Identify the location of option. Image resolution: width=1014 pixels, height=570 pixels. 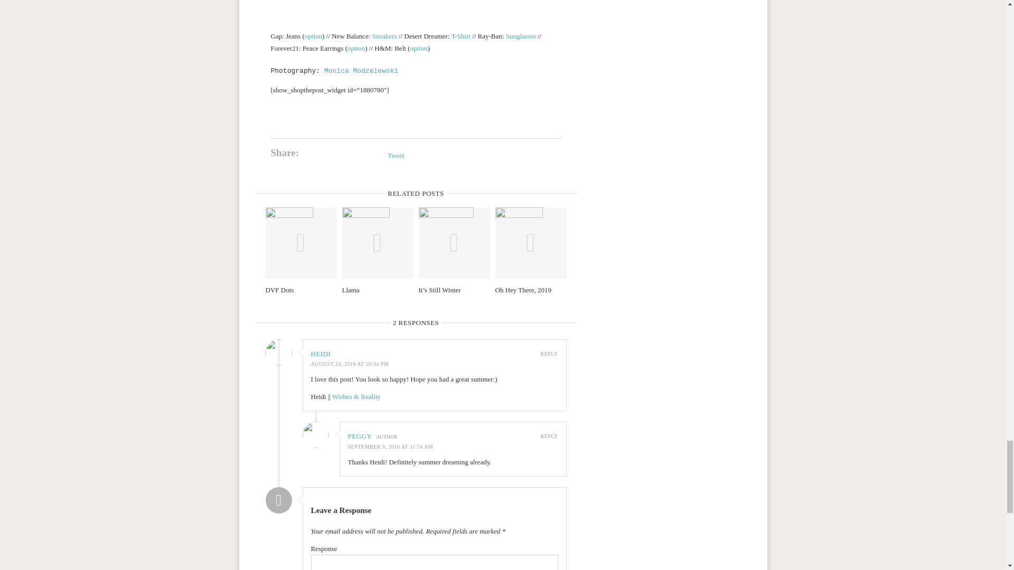
(356, 49).